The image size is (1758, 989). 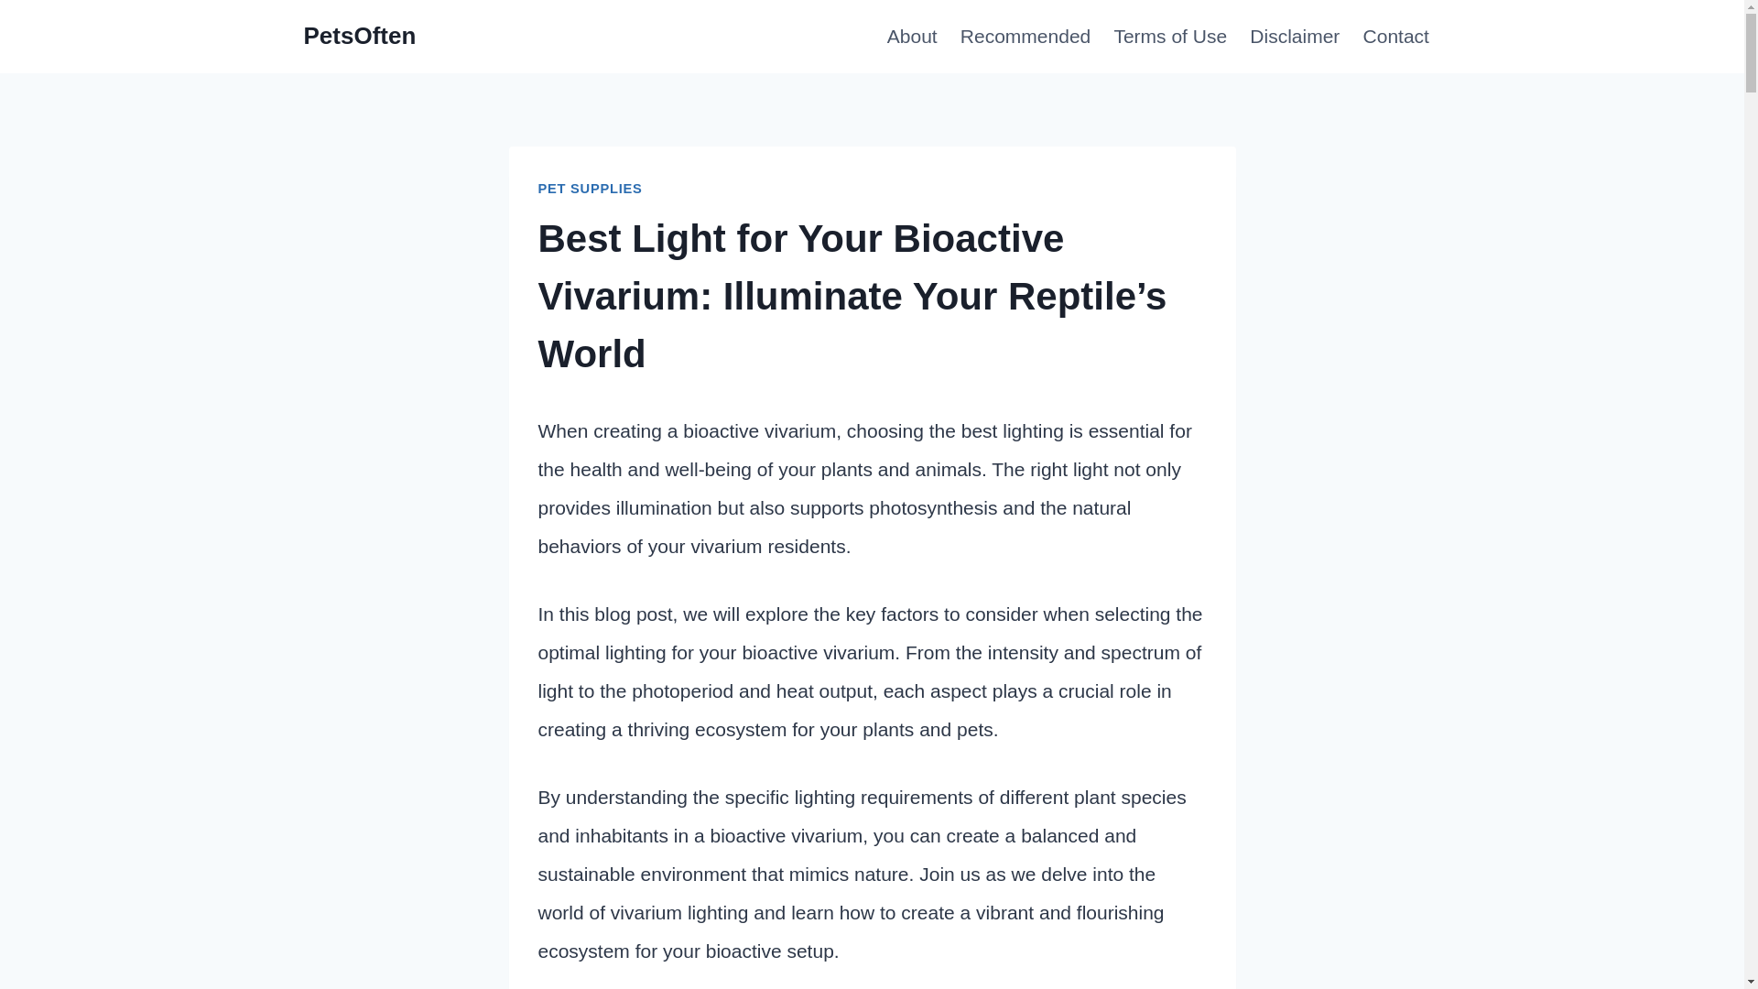 What do you see at coordinates (1295, 37) in the screenshot?
I see `Disclaimer` at bounding box center [1295, 37].